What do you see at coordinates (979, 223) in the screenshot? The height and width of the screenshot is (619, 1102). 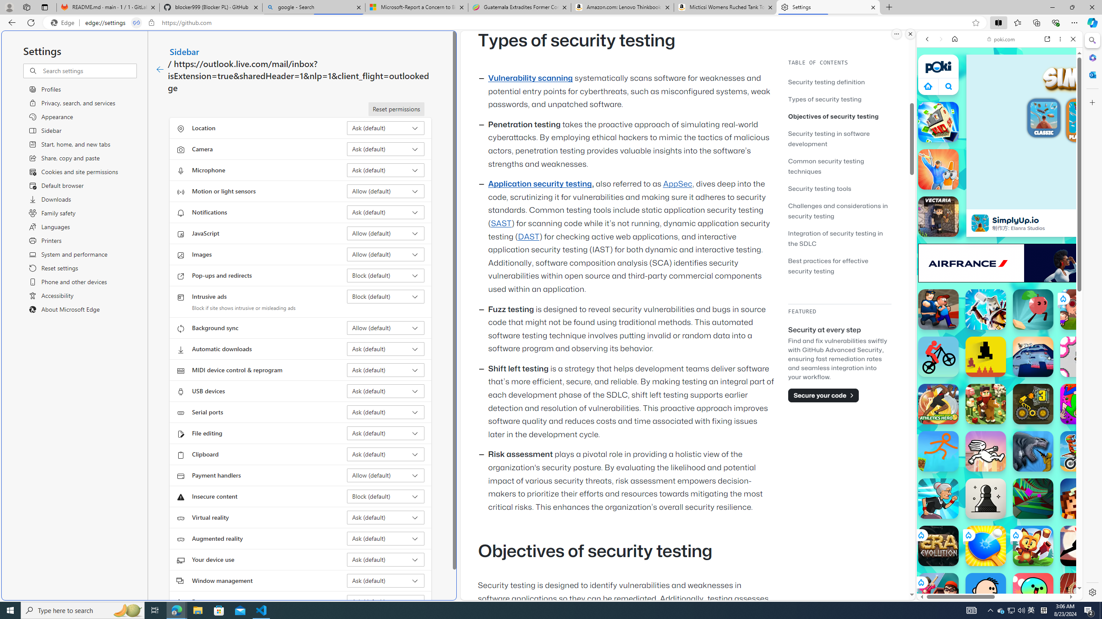 I see `Class: hvLtMSipvVng82x9Seuh` at bounding box center [979, 223].